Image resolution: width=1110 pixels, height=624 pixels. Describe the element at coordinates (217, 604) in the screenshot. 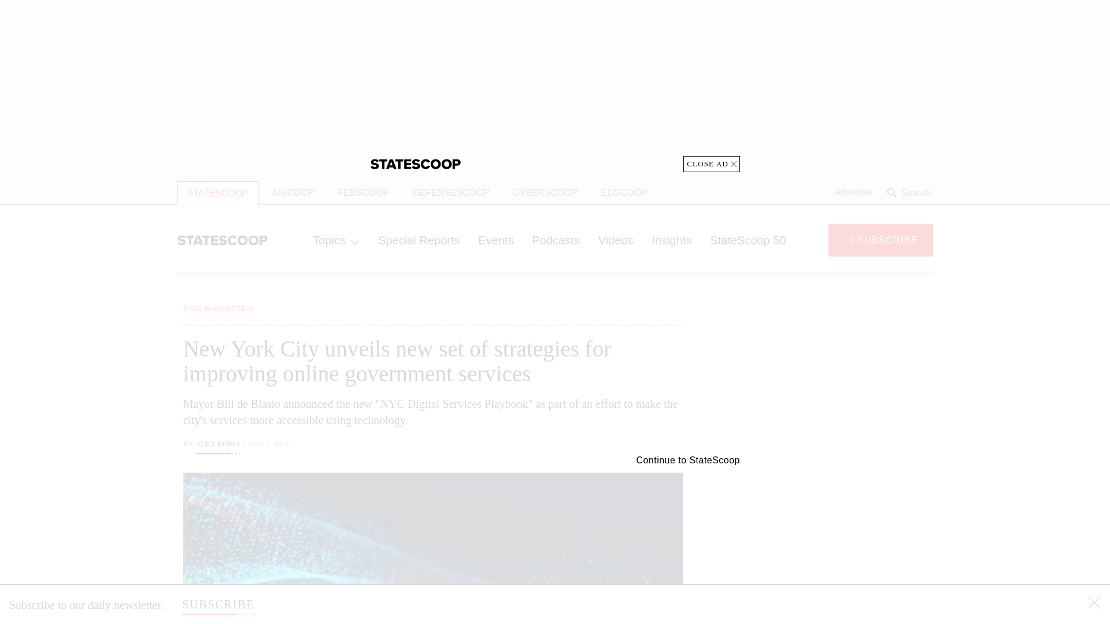

I see `SUBSCRIBE` at that location.